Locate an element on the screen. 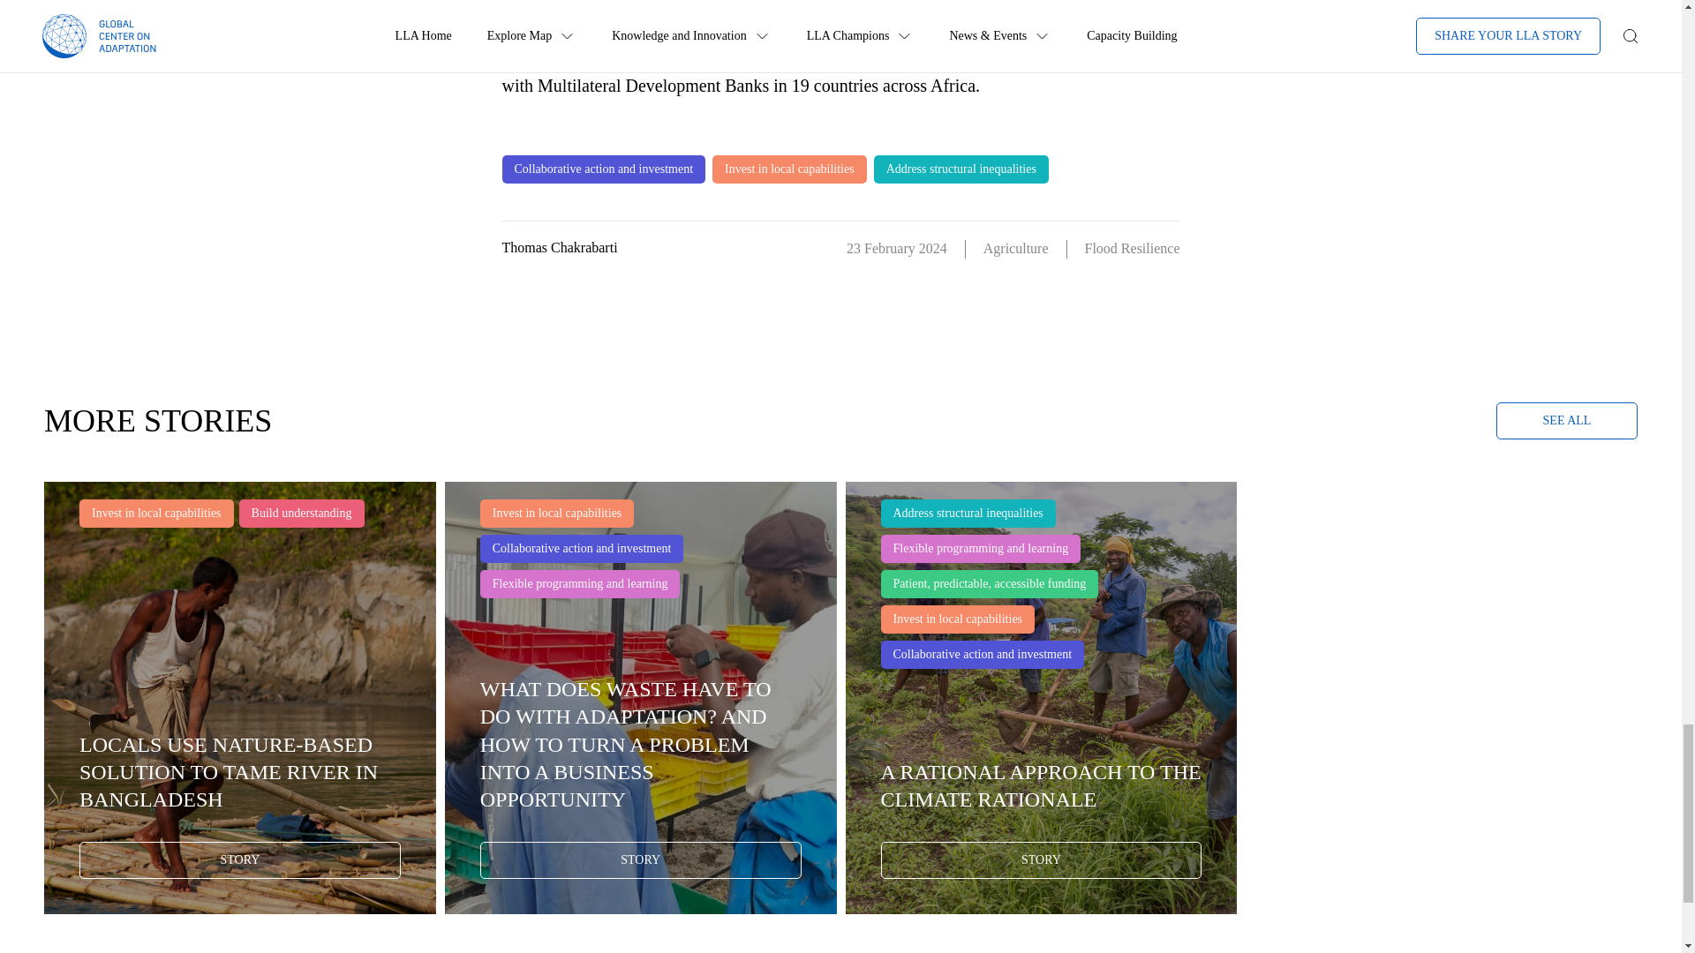  Collaborative action and investment is located at coordinates (603, 169).